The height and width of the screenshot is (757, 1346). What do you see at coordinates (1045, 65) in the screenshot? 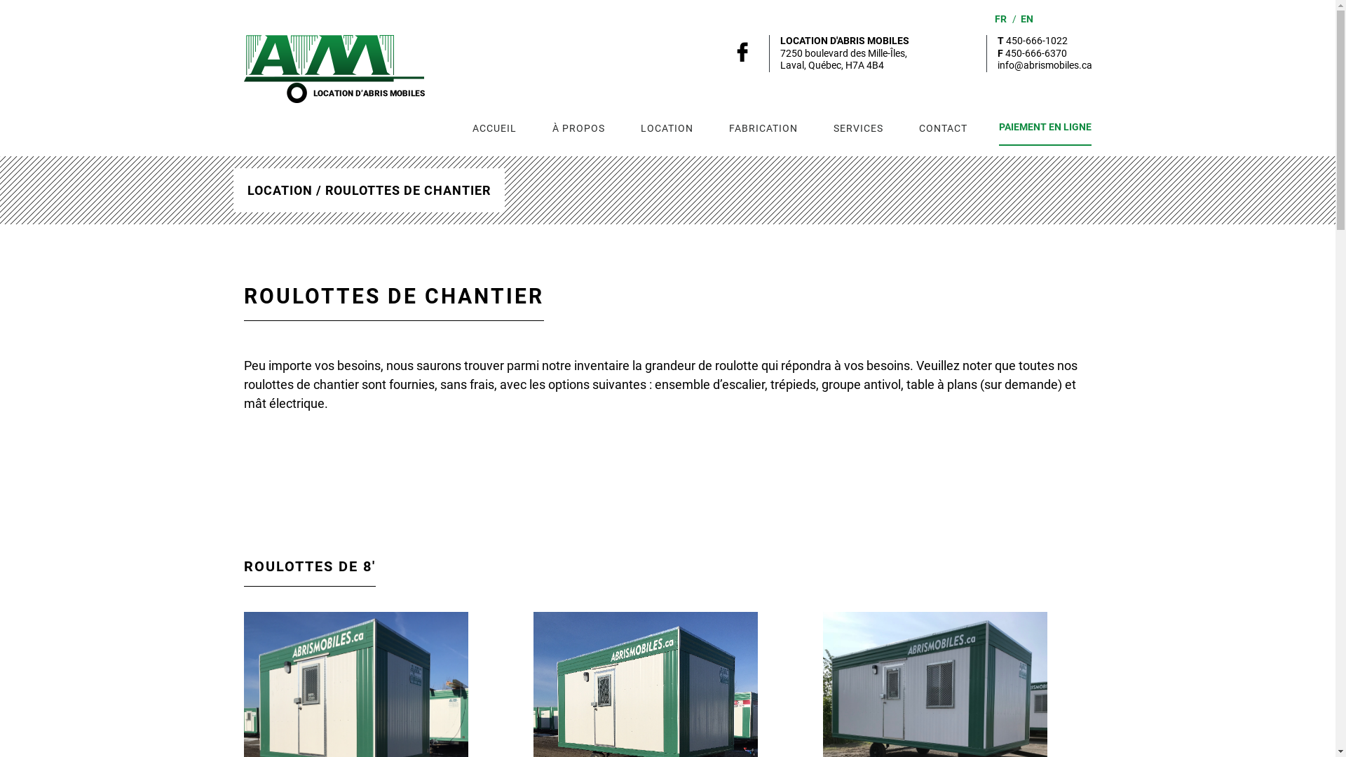
I see `info@abrismobiles.ca` at bounding box center [1045, 65].